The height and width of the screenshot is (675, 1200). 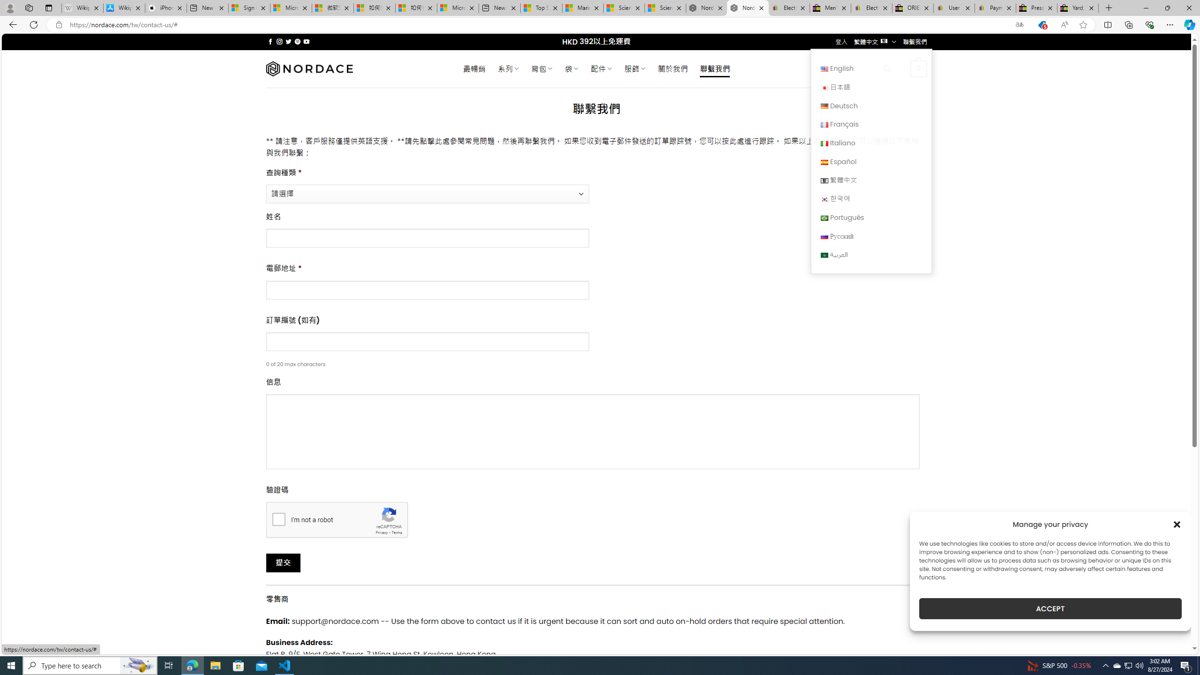 I want to click on Press Room - eBay Inc., so click(x=1036, y=8).